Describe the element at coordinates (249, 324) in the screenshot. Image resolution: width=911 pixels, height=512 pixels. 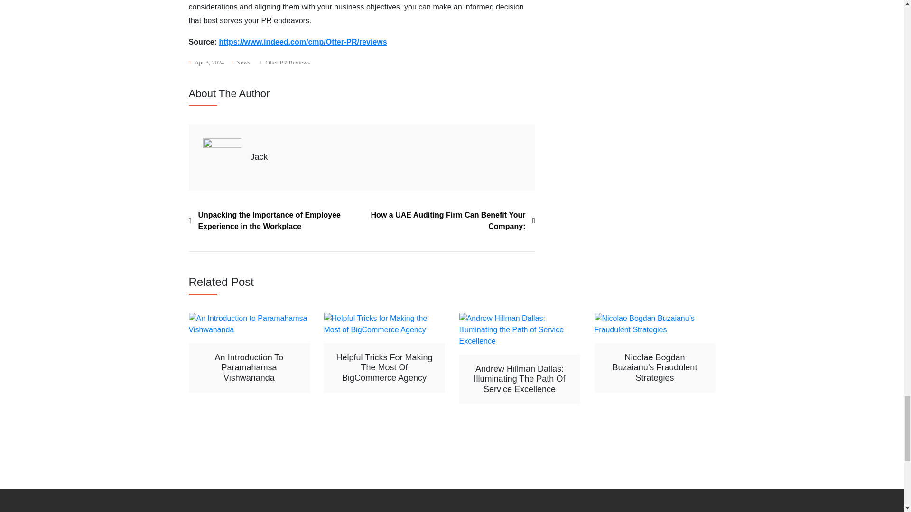
I see `An Introduction to Paramahamsa Vishwananda` at that location.